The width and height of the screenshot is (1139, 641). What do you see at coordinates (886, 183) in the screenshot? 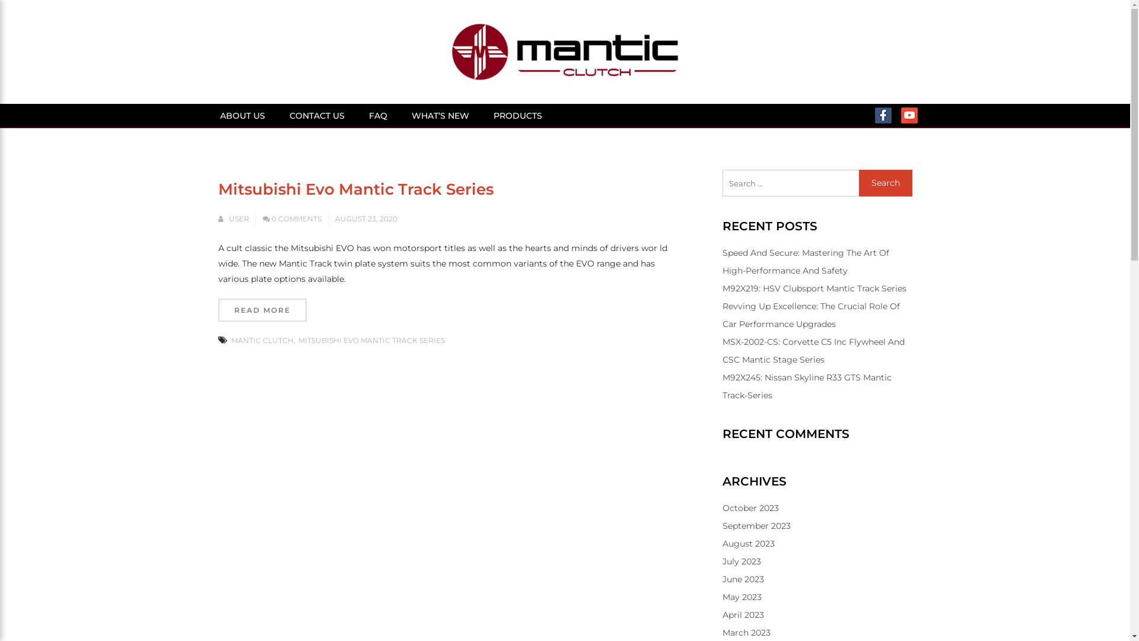
I see `Search` at bounding box center [886, 183].